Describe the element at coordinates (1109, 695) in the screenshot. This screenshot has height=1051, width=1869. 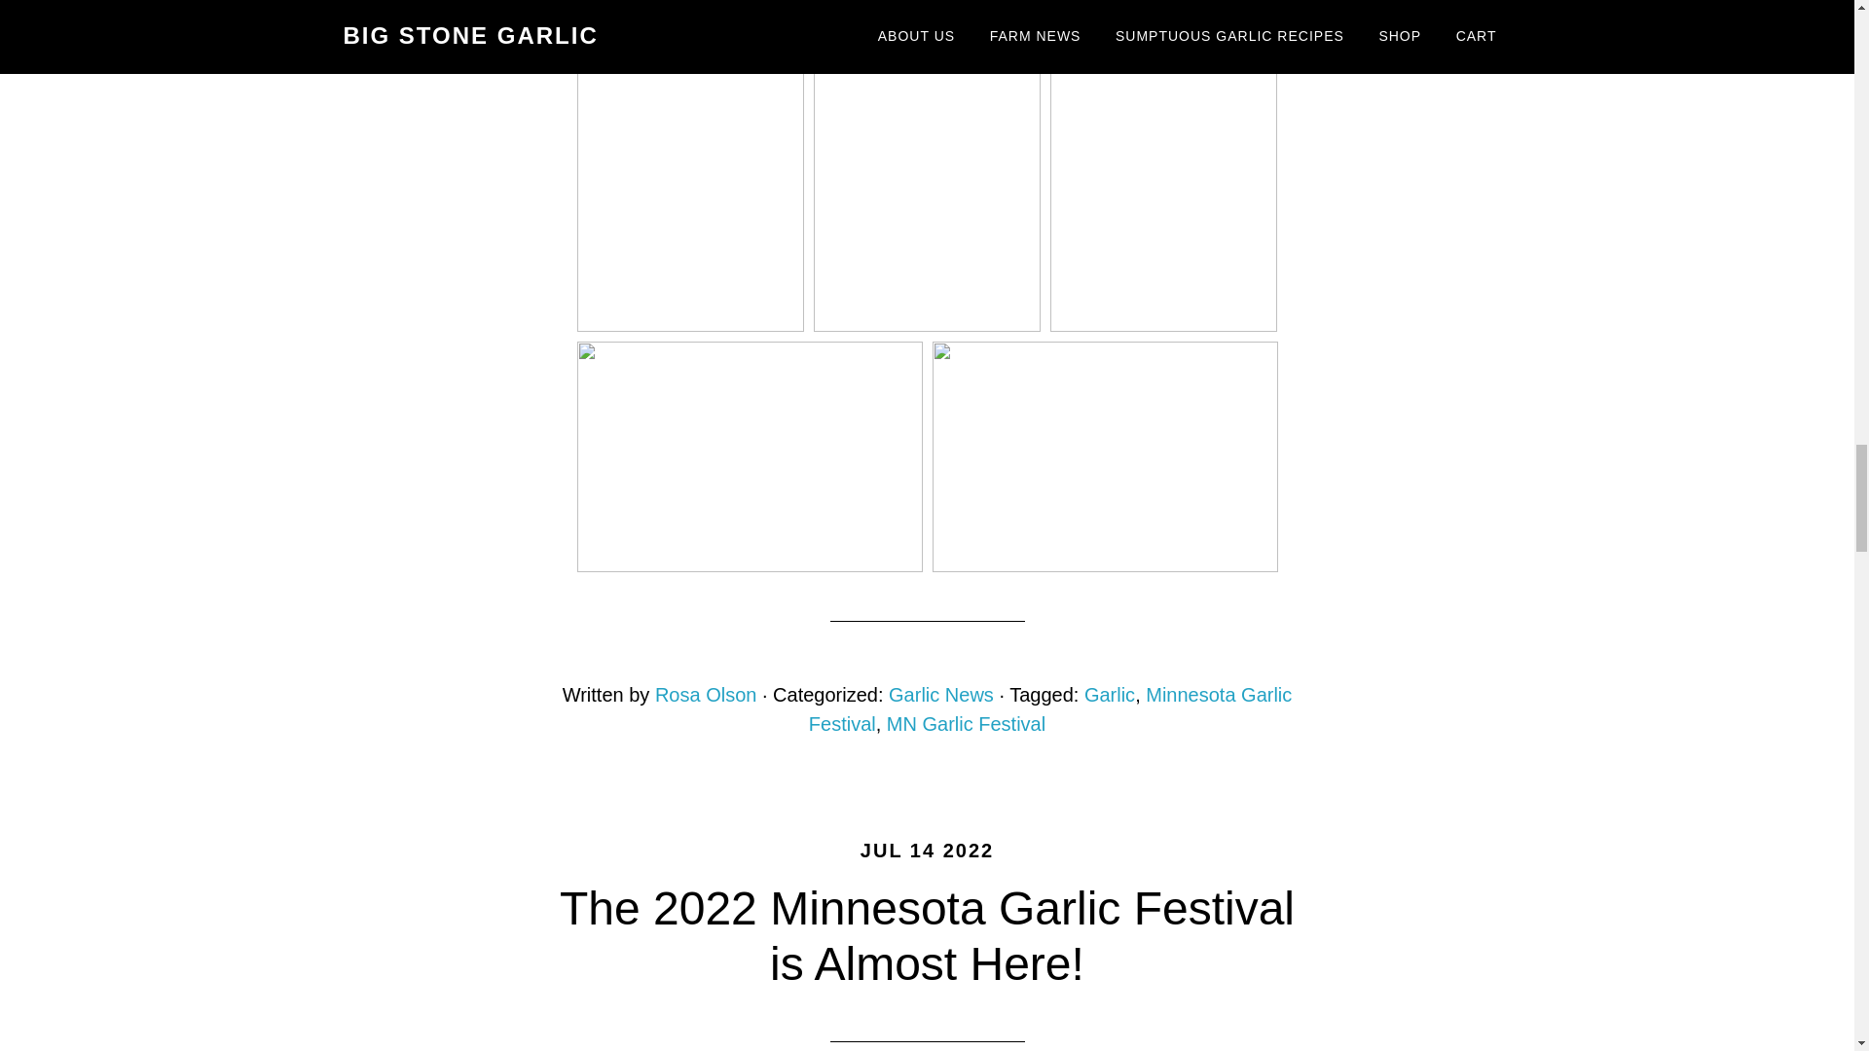
I see `Garlic` at that location.